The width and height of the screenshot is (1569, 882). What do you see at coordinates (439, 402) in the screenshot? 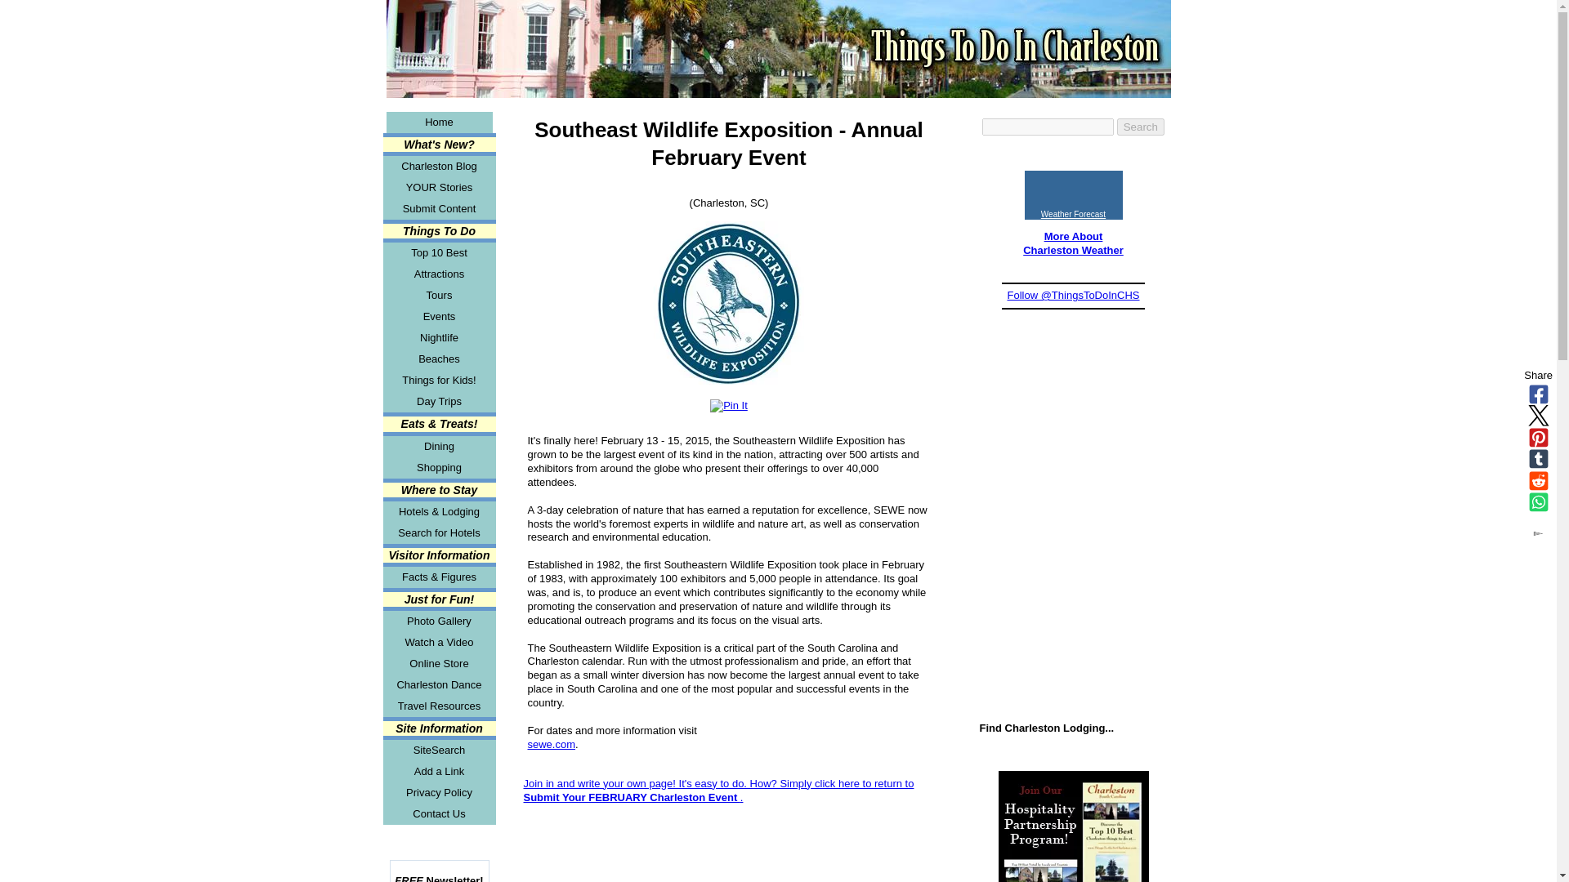
I see `Day Trips` at bounding box center [439, 402].